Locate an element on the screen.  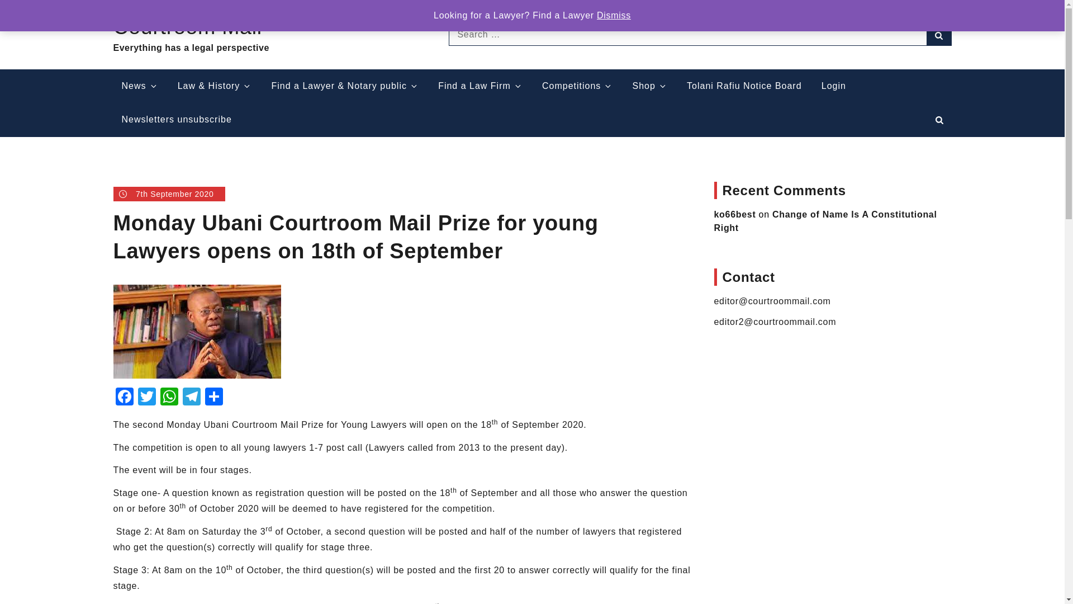
Competitions is located at coordinates (577, 86).